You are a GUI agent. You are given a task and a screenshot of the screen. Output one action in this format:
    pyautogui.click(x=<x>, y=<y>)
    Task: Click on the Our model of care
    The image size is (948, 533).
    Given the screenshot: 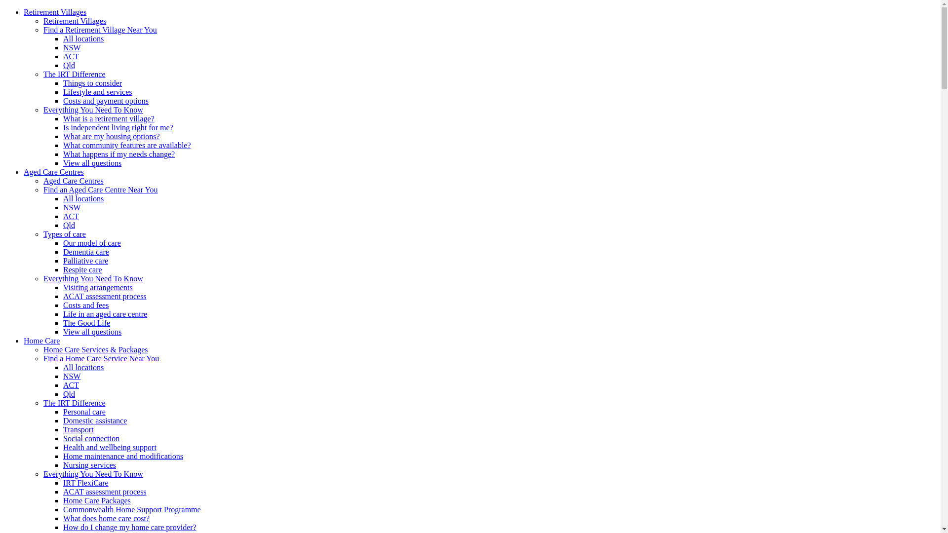 What is the action you would take?
    pyautogui.click(x=92, y=243)
    